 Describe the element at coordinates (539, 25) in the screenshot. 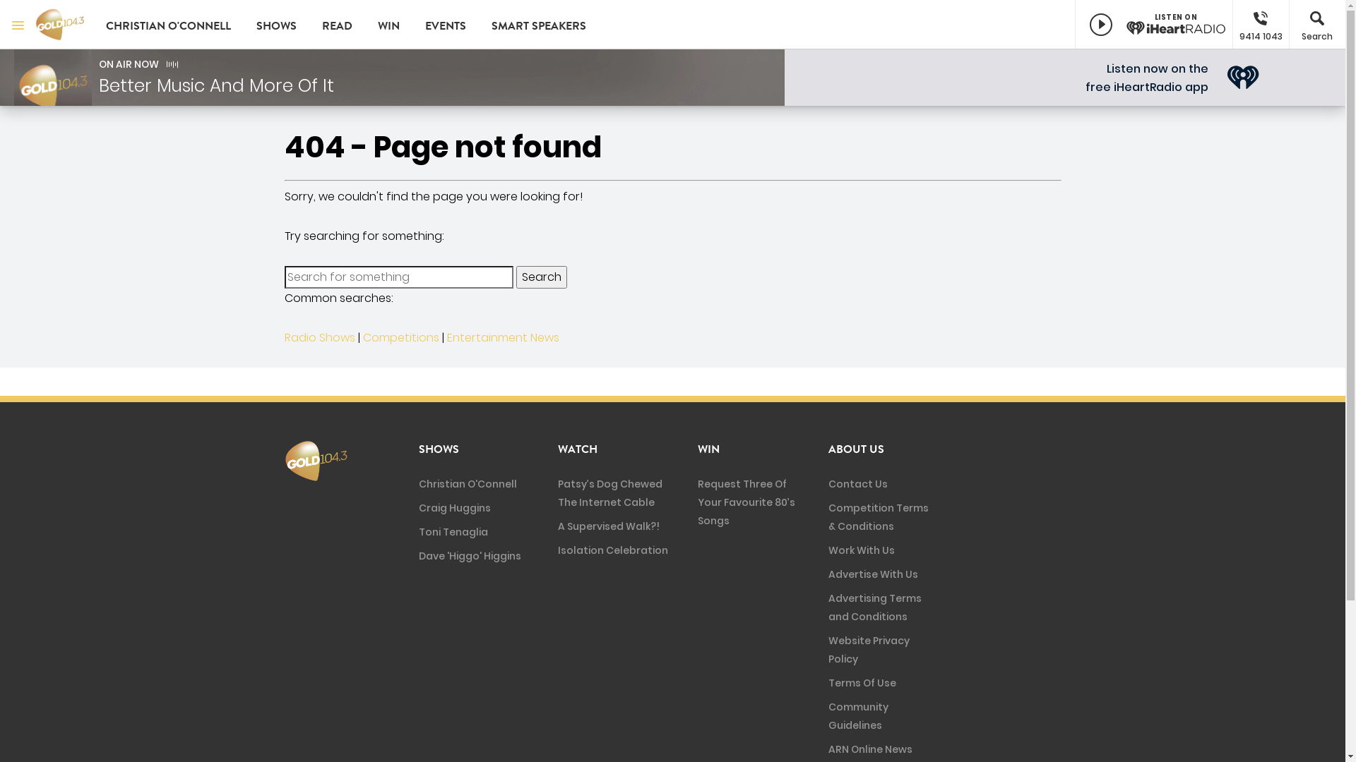

I see `SMART SPEAKERS` at that location.